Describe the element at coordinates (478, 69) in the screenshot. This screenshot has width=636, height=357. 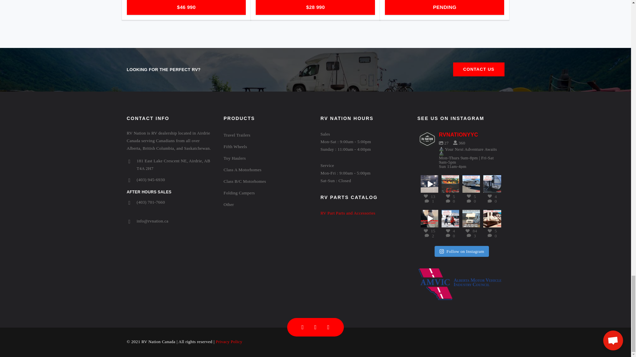
I see `button` at that location.